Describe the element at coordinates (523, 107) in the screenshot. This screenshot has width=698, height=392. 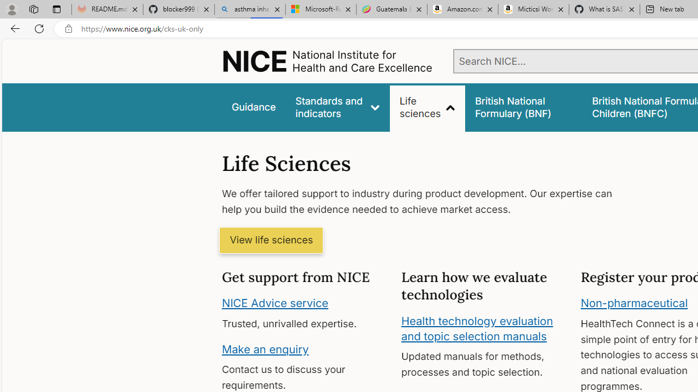
I see `false` at that location.